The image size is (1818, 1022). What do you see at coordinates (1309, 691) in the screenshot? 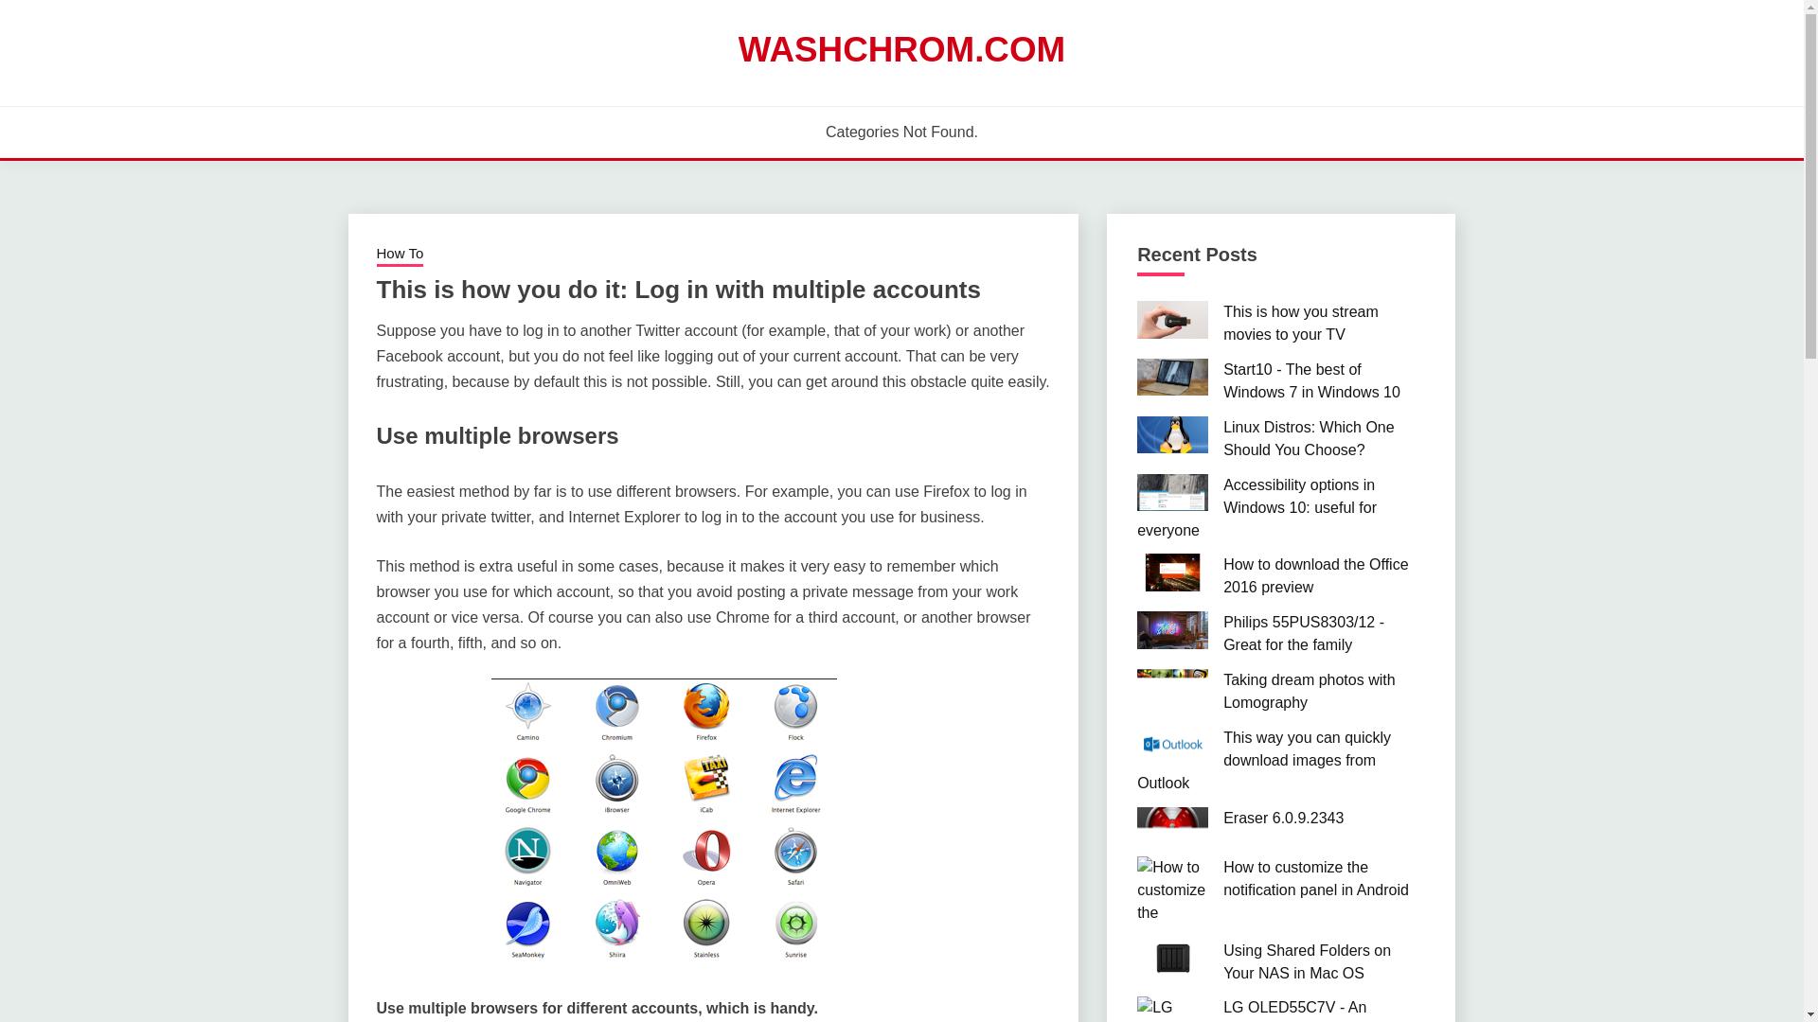
I see `Taking dream photos with Lomography` at bounding box center [1309, 691].